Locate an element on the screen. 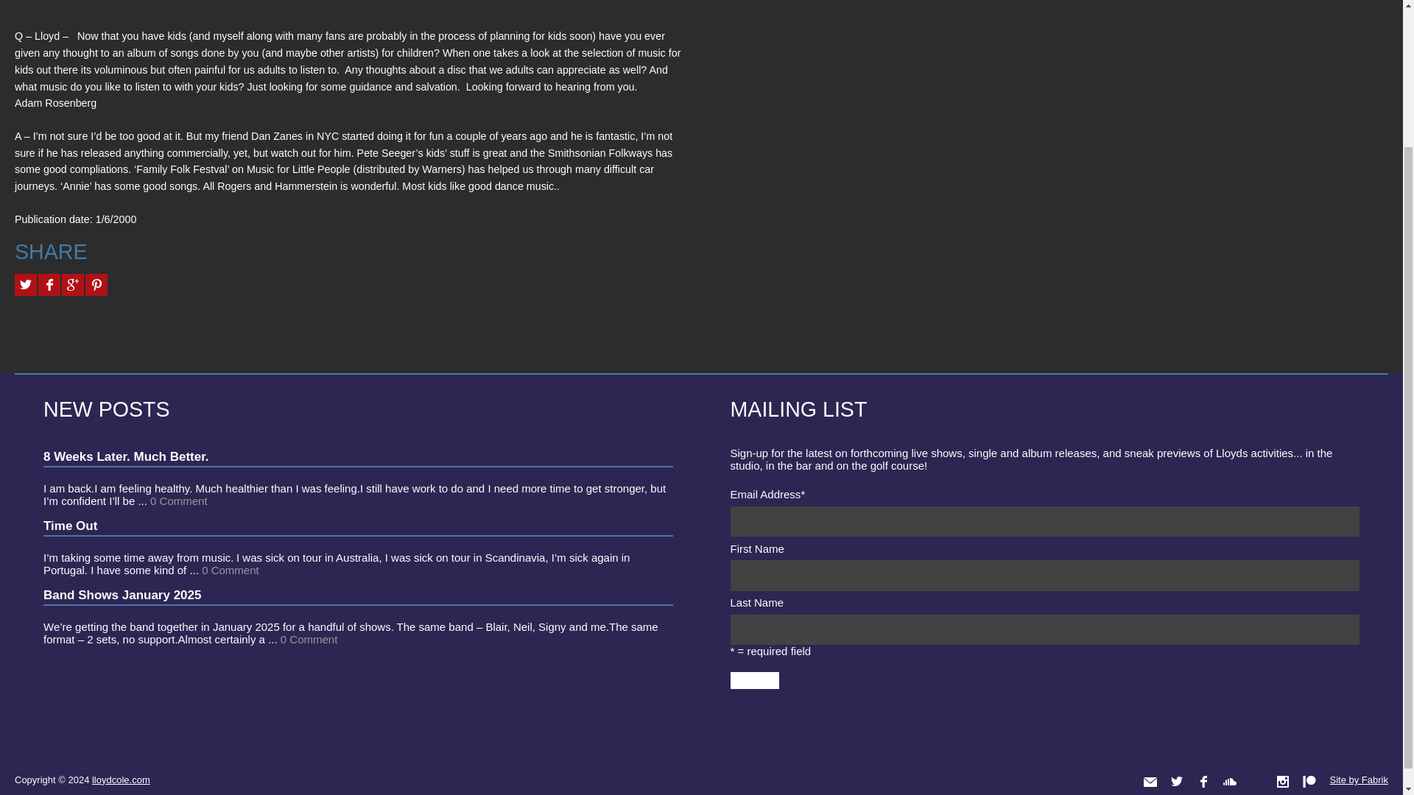 Image resolution: width=1414 pixels, height=795 pixels. Tweet This is located at coordinates (25, 284).